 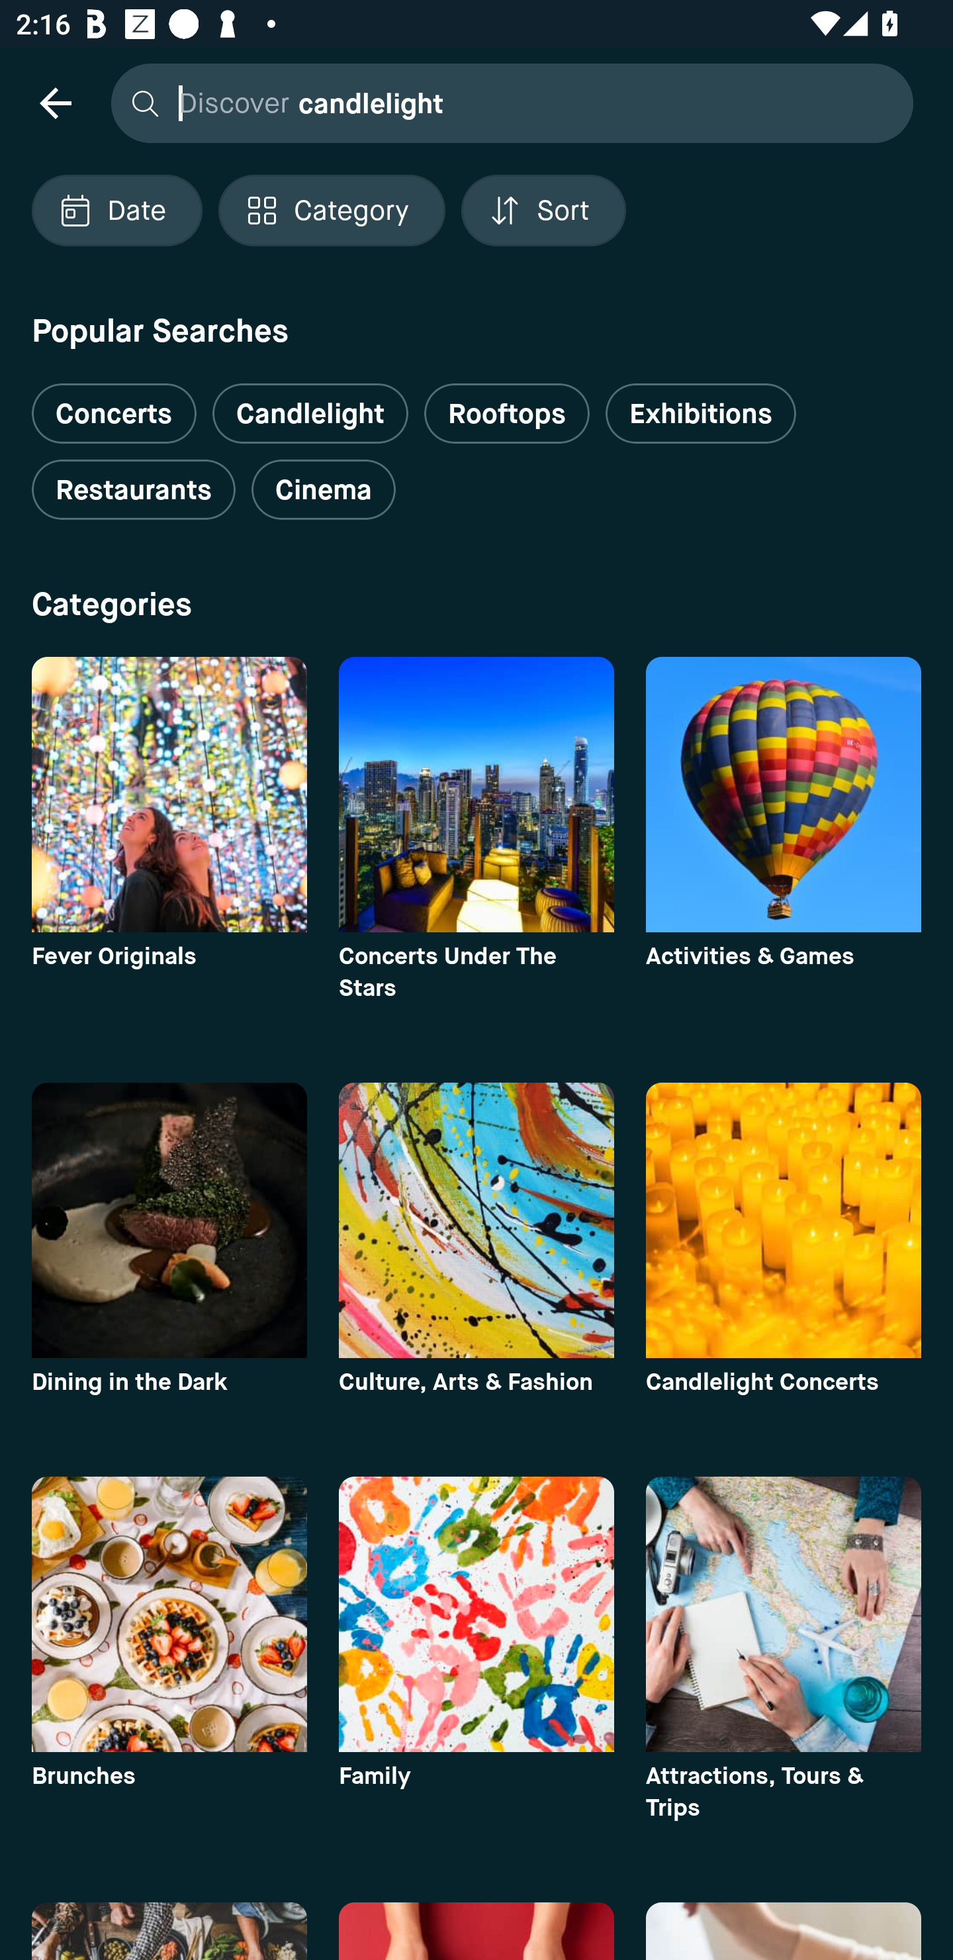 What do you see at coordinates (169, 795) in the screenshot?
I see `category image` at bounding box center [169, 795].